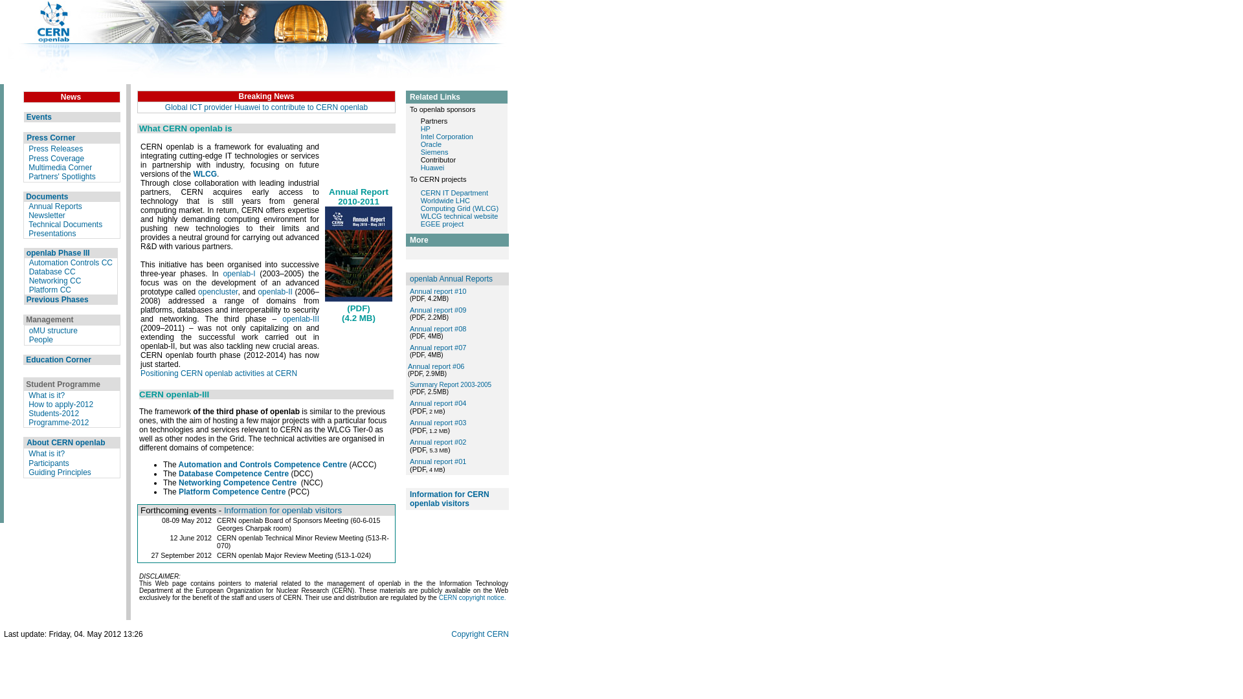 The height and width of the screenshot is (699, 1243). What do you see at coordinates (58, 423) in the screenshot?
I see `Programme-2012` at bounding box center [58, 423].